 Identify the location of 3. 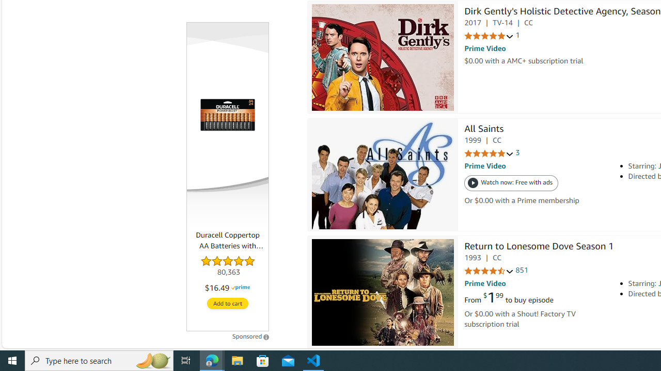
(517, 153).